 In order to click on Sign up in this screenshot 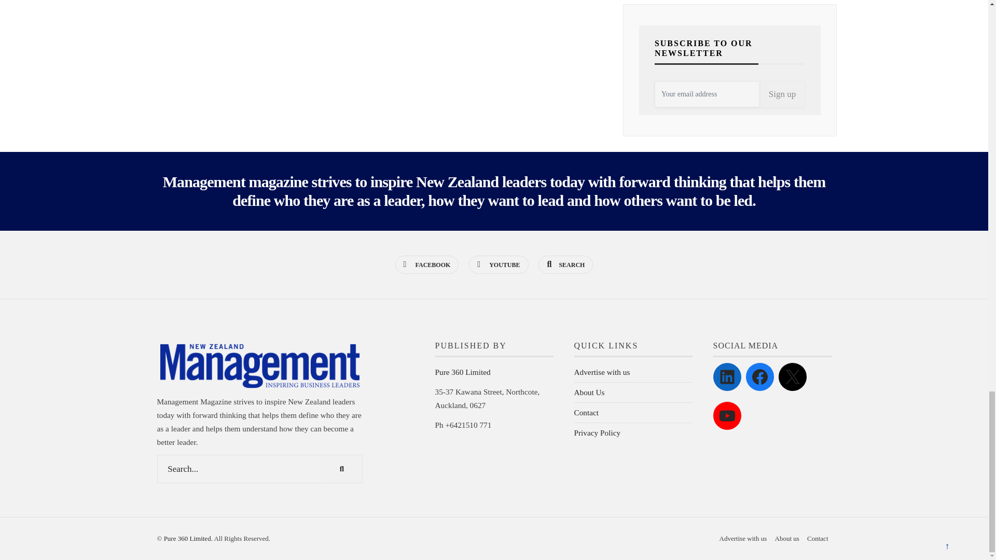, I will do `click(782, 94)`.